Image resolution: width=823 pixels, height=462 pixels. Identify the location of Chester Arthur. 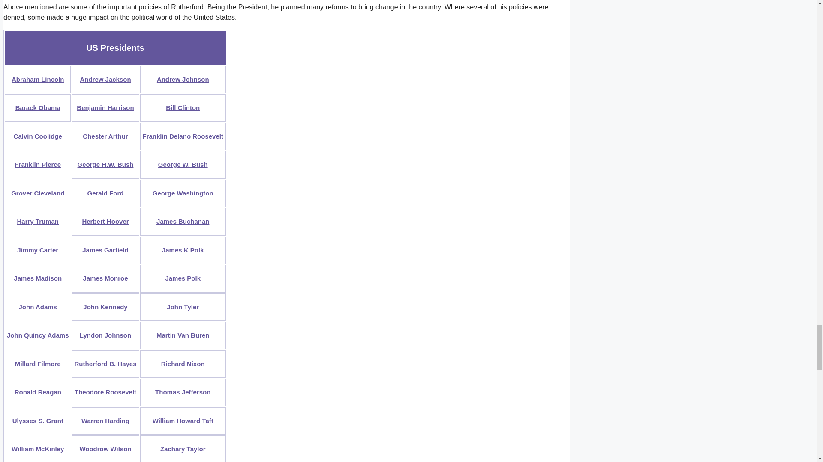
(105, 136).